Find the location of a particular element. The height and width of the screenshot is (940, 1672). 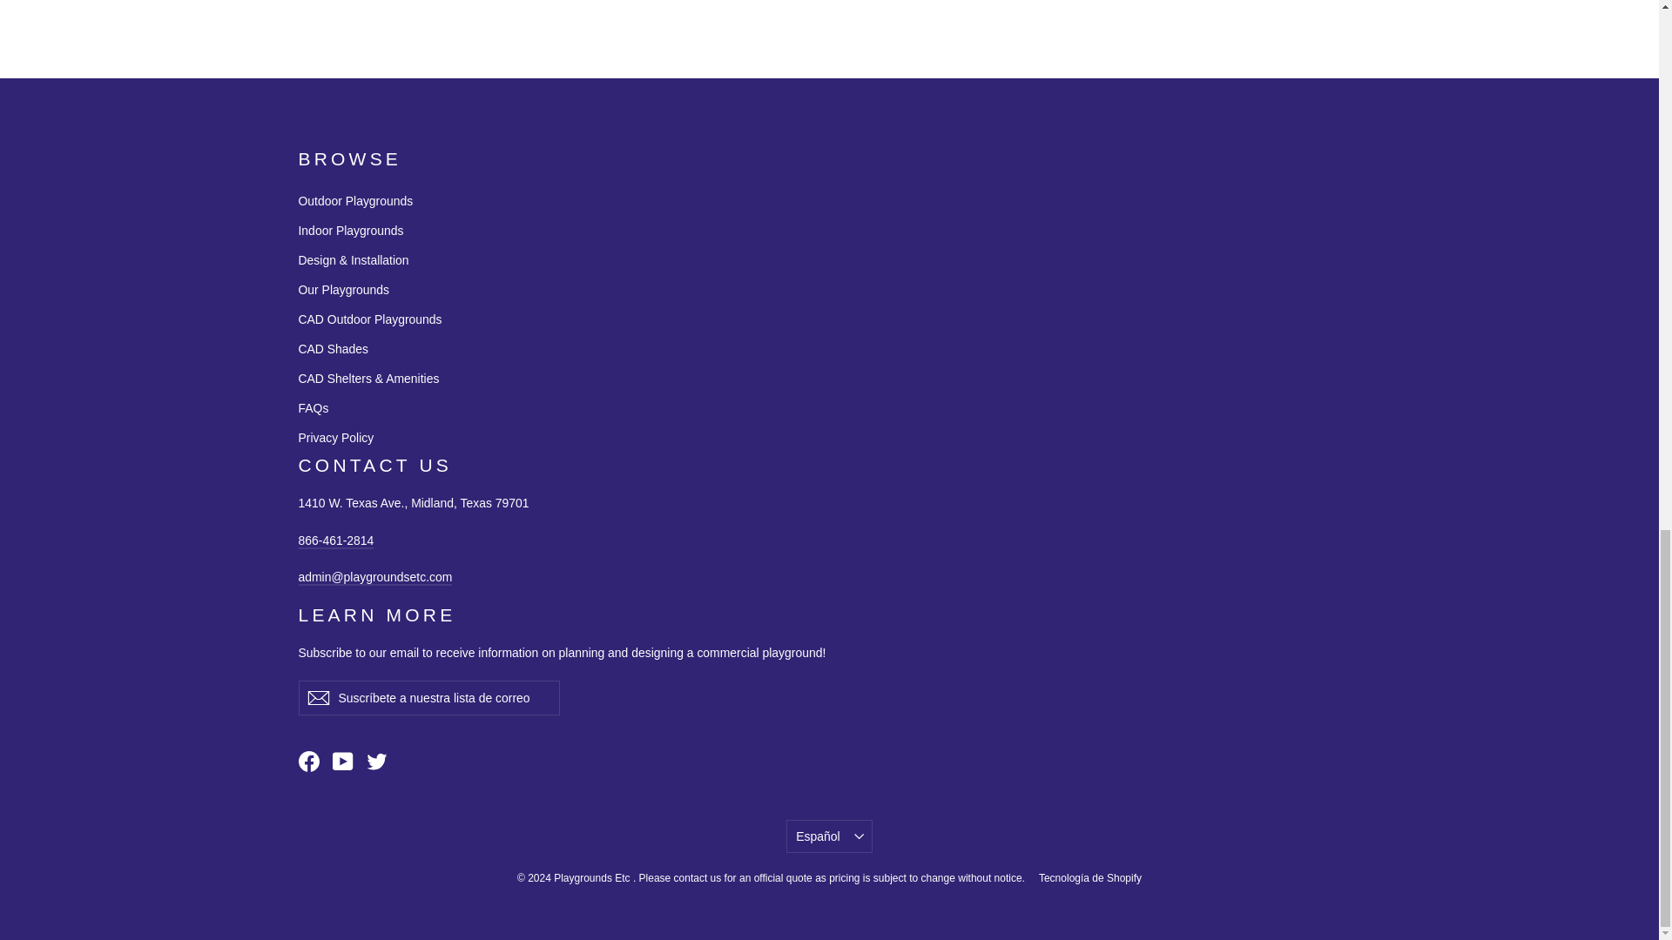

tel:866-461-2814 is located at coordinates (334, 541).